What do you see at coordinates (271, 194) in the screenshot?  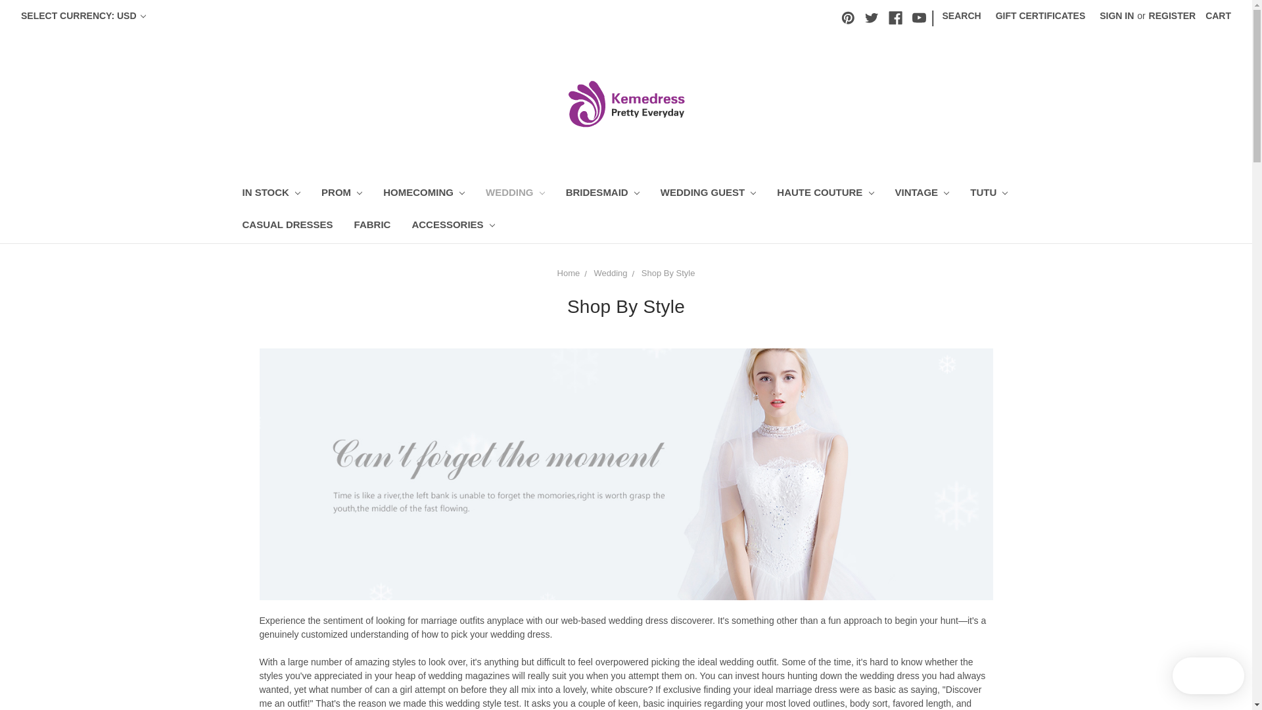 I see `IN STOCK` at bounding box center [271, 194].